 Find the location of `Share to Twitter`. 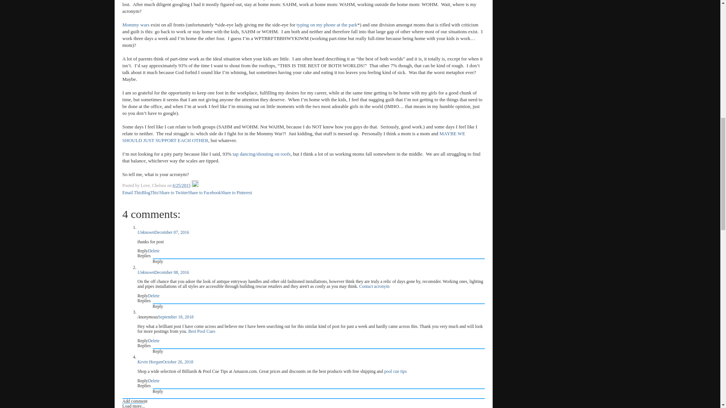

Share to Twitter is located at coordinates (174, 193).